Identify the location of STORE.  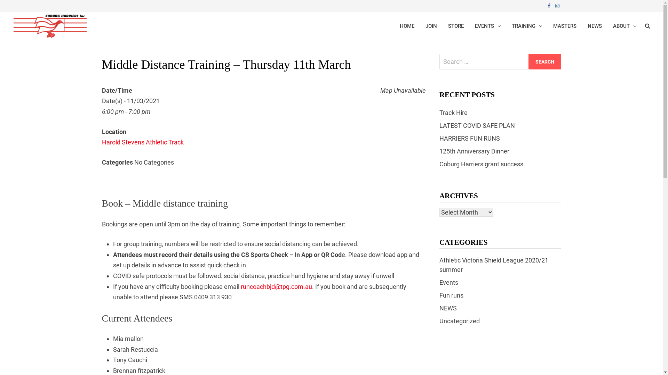
(456, 26).